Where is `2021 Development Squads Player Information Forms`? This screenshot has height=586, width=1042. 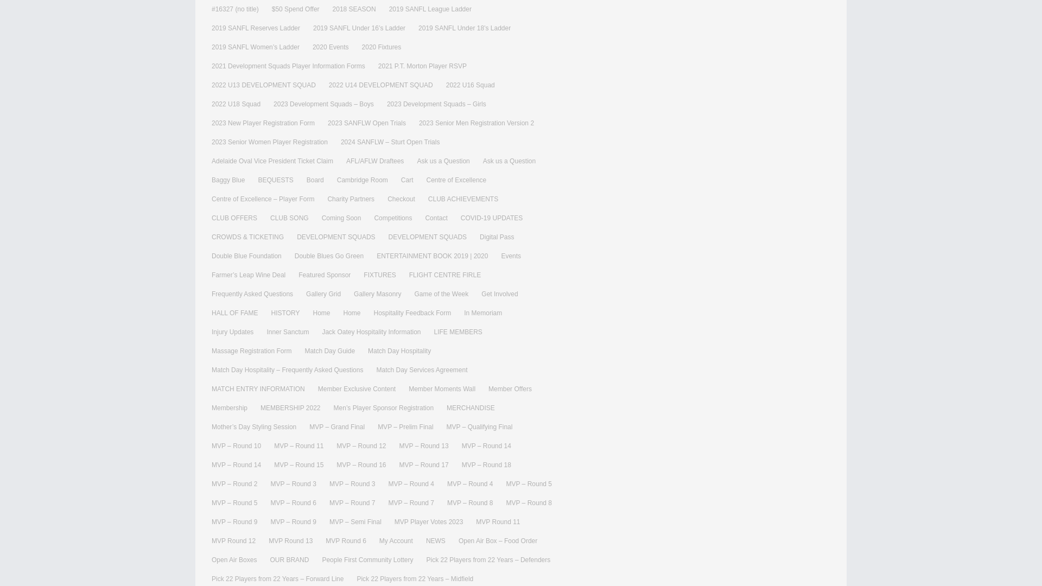
2021 Development Squads Player Information Forms is located at coordinates (288, 66).